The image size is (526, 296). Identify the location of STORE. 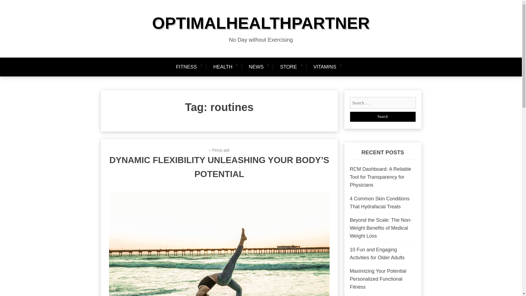
(288, 67).